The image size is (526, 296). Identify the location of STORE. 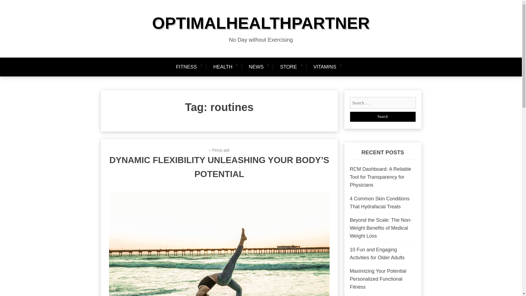
(288, 67).